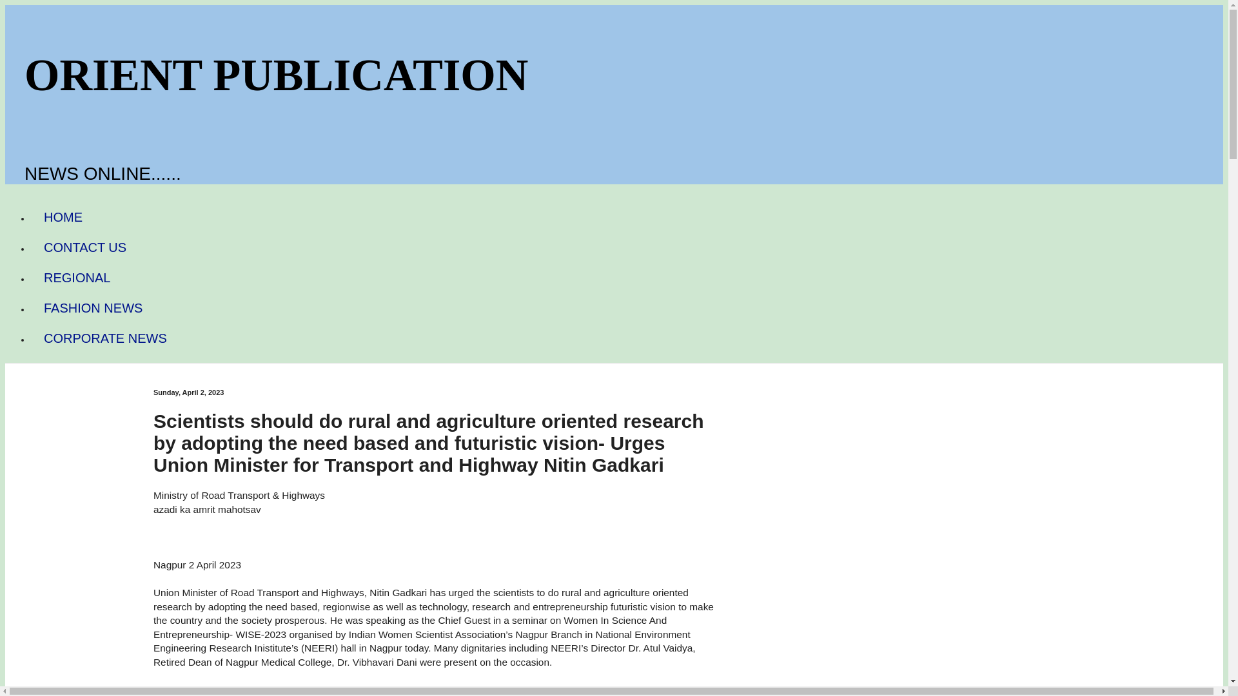 This screenshot has height=696, width=1238. What do you see at coordinates (276, 75) in the screenshot?
I see `ORIENT PUBLICATION` at bounding box center [276, 75].